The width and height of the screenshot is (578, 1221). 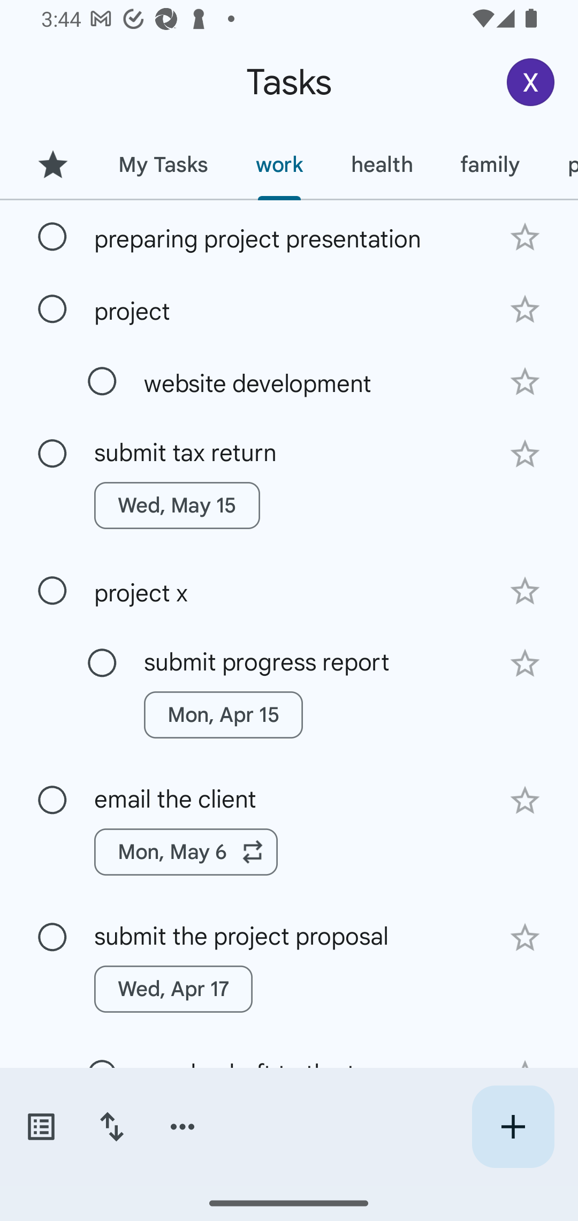 What do you see at coordinates (524, 310) in the screenshot?
I see `Add star` at bounding box center [524, 310].